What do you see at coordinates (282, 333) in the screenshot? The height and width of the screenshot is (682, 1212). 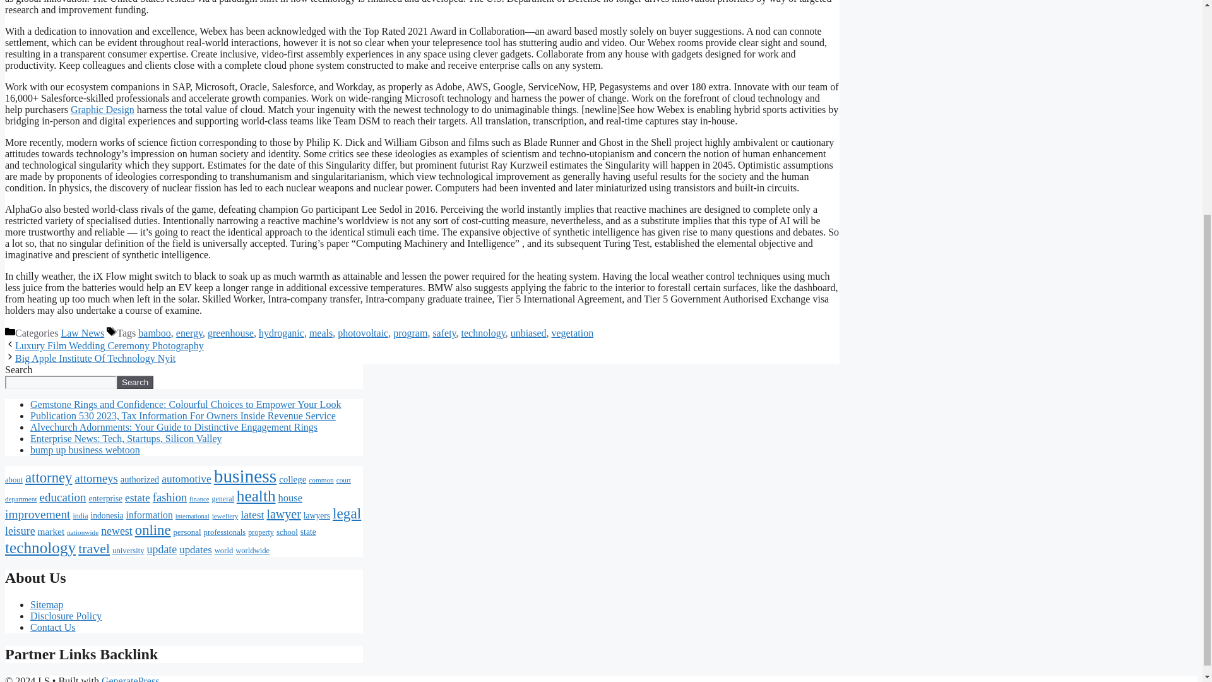 I see `hydroganic` at bounding box center [282, 333].